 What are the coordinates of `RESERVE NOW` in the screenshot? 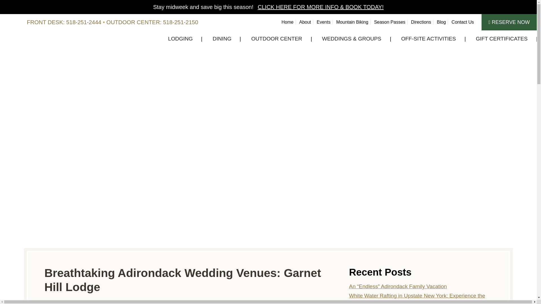 It's located at (509, 22).